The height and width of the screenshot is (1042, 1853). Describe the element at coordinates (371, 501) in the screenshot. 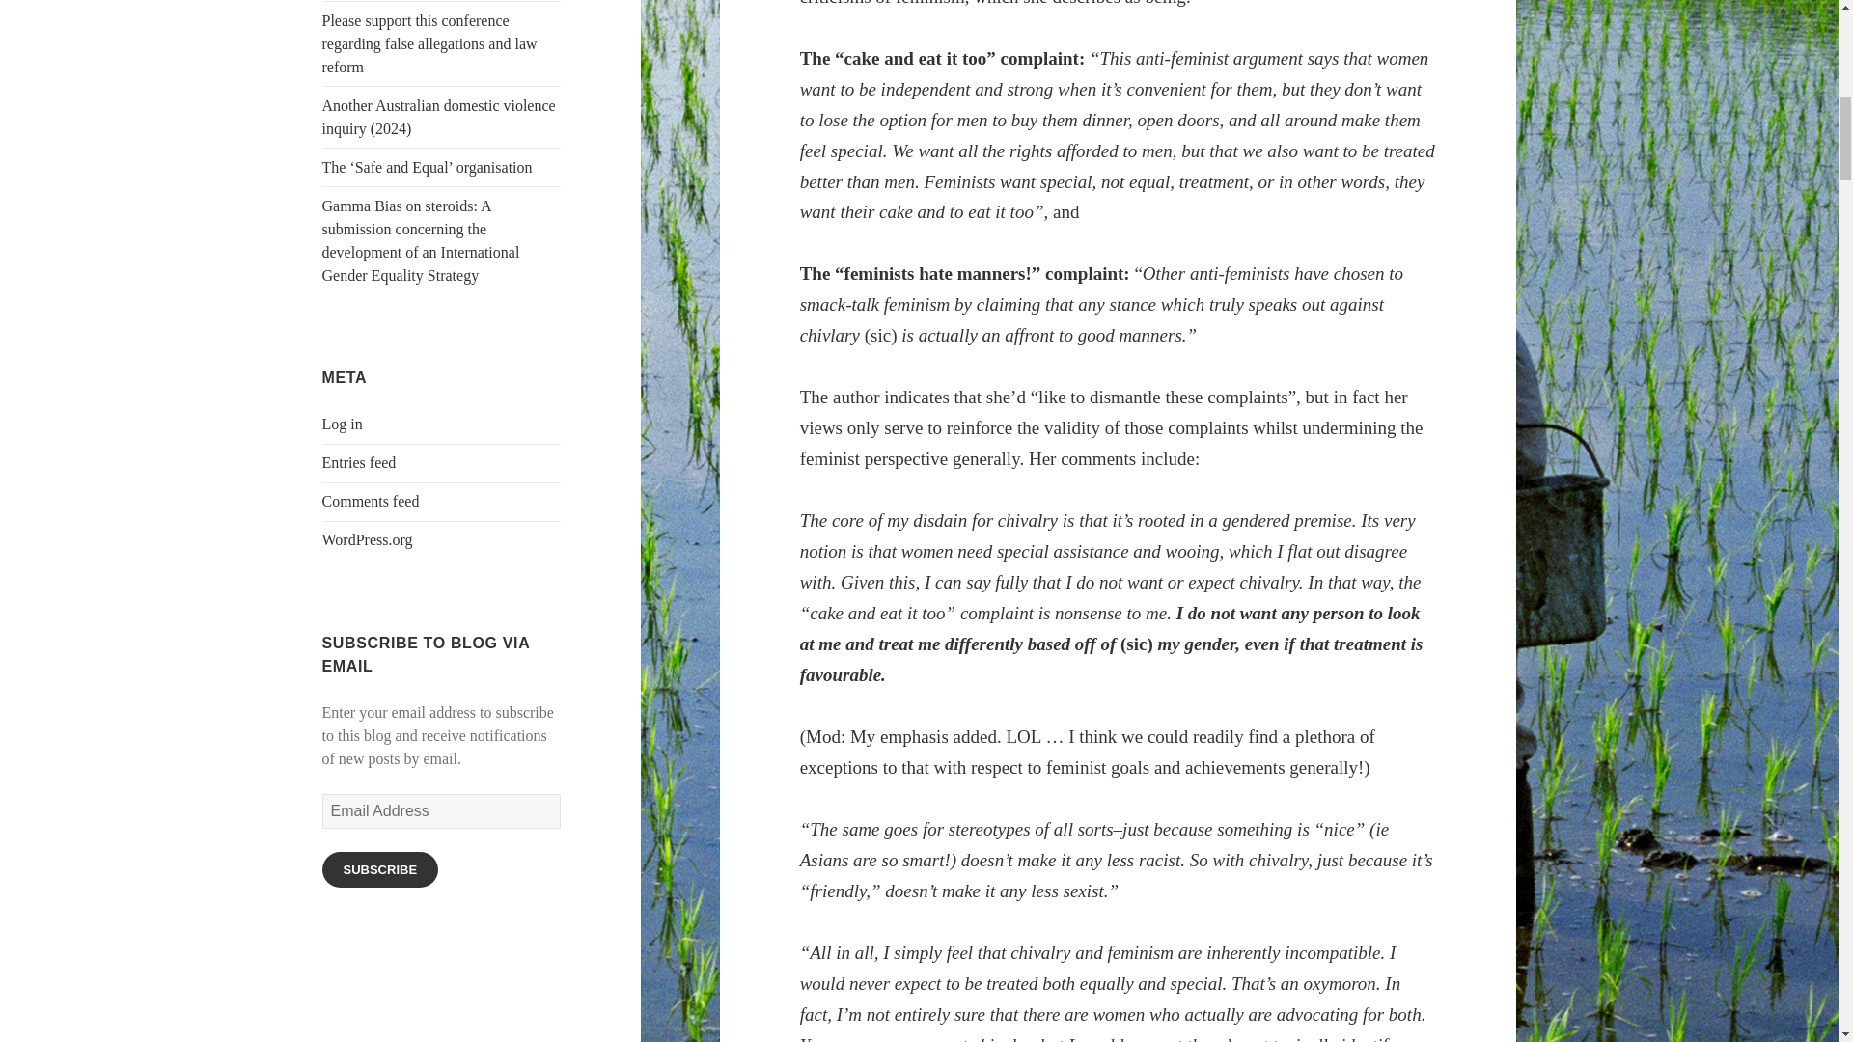

I see `Comments feed` at that location.